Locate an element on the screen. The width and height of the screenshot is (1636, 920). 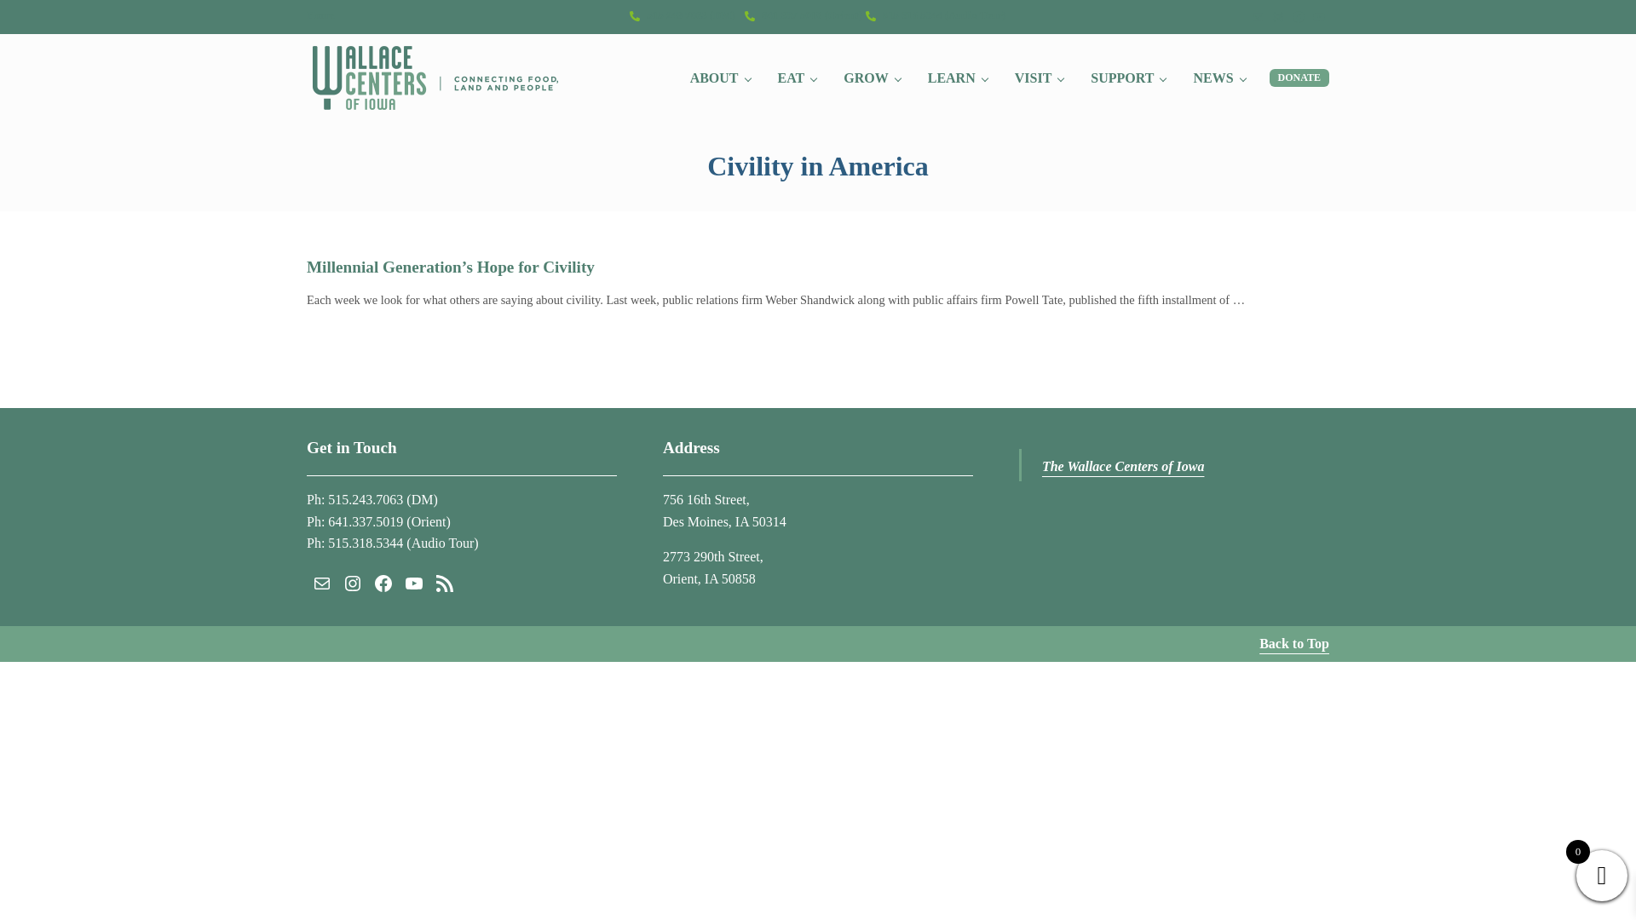
EAT is located at coordinates (798, 78).